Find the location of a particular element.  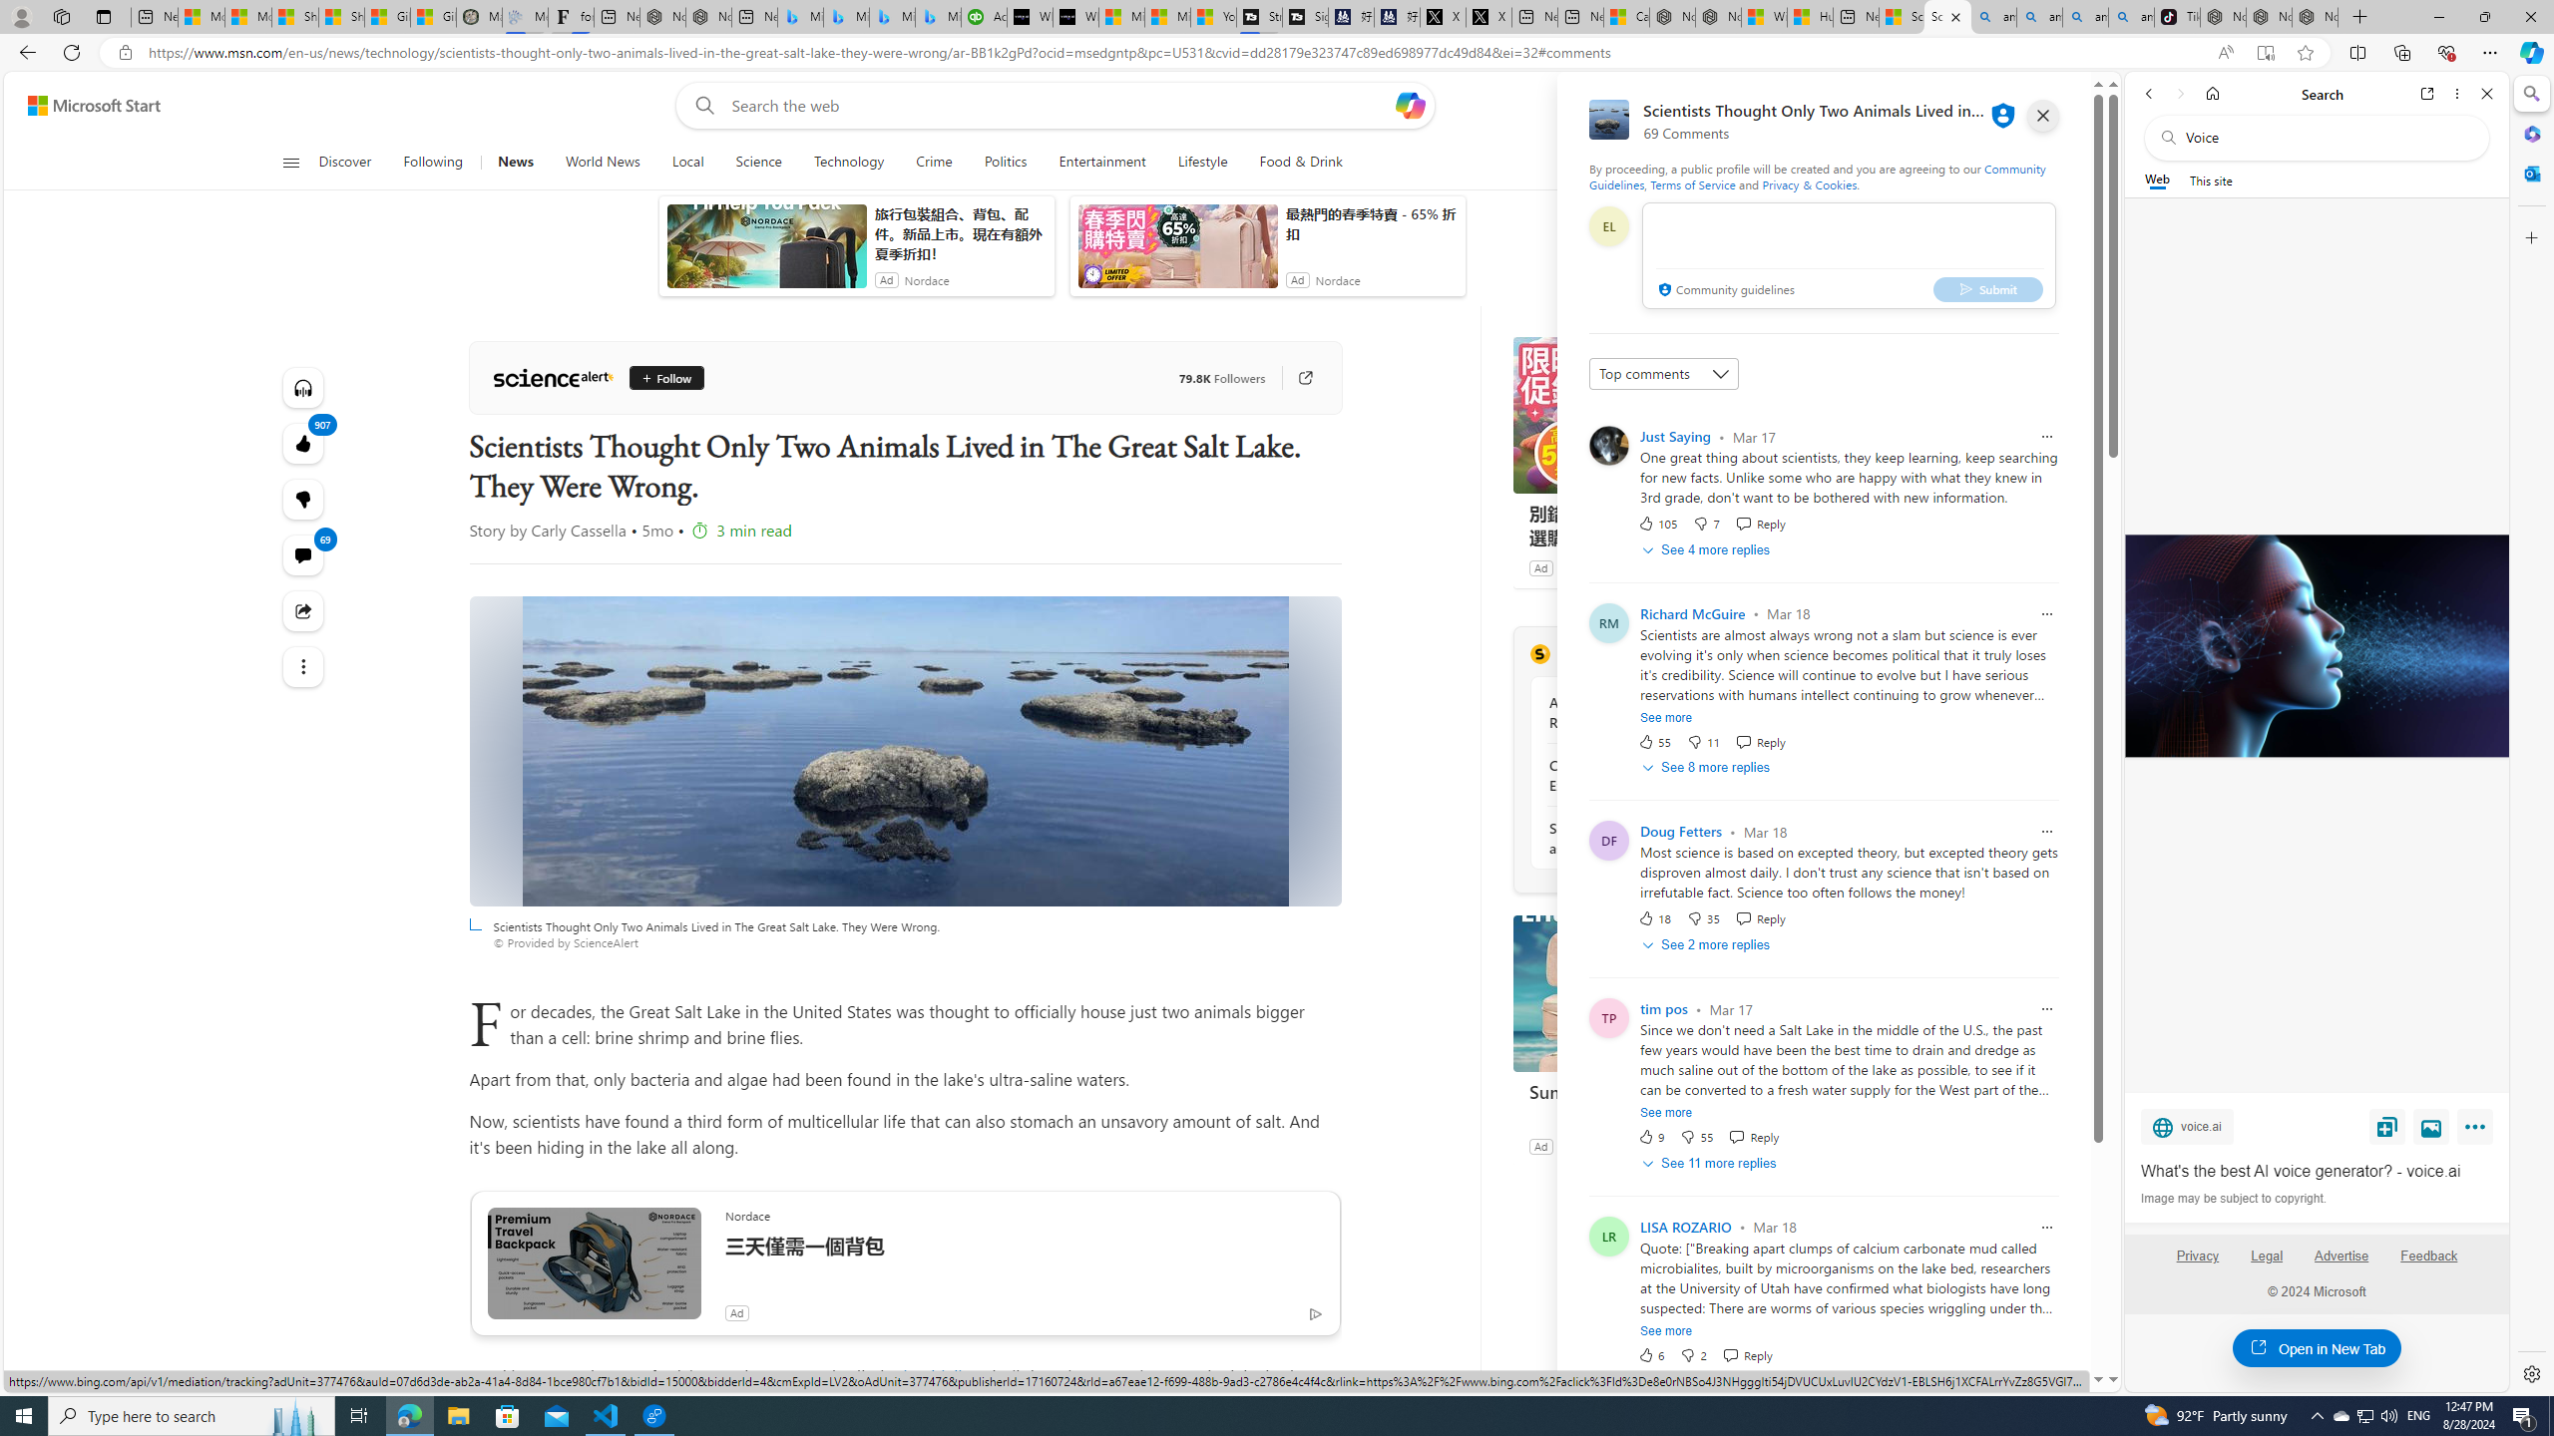

Close is located at coordinates (2486, 94).